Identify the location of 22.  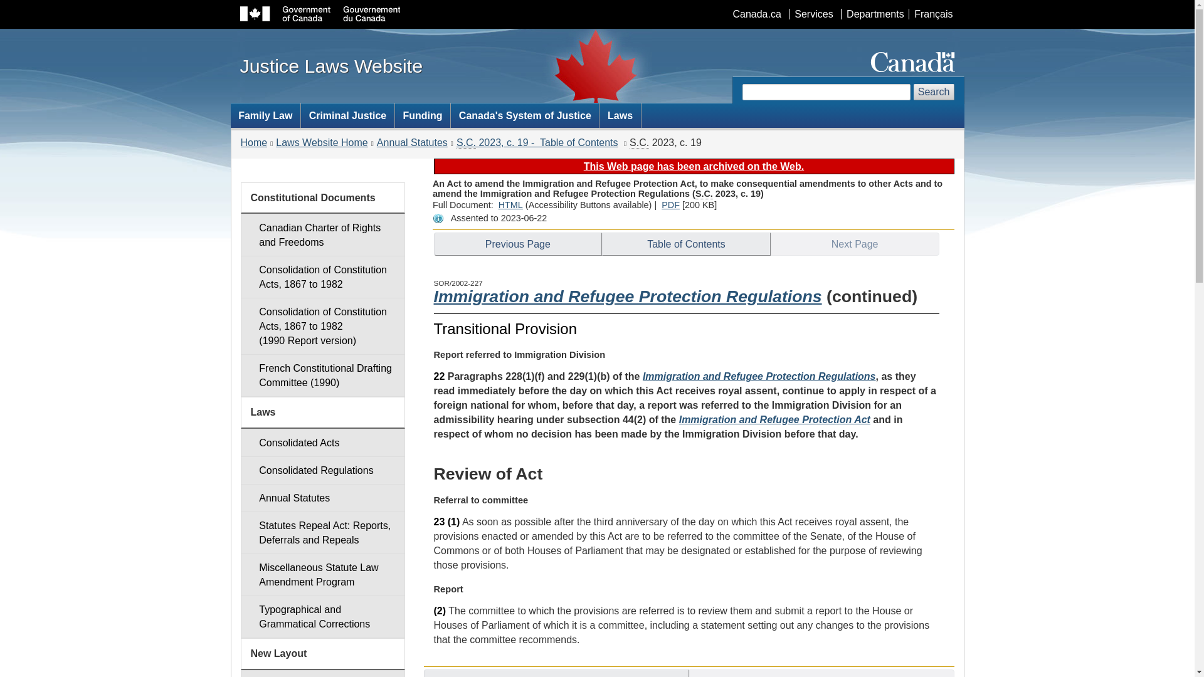
(439, 376).